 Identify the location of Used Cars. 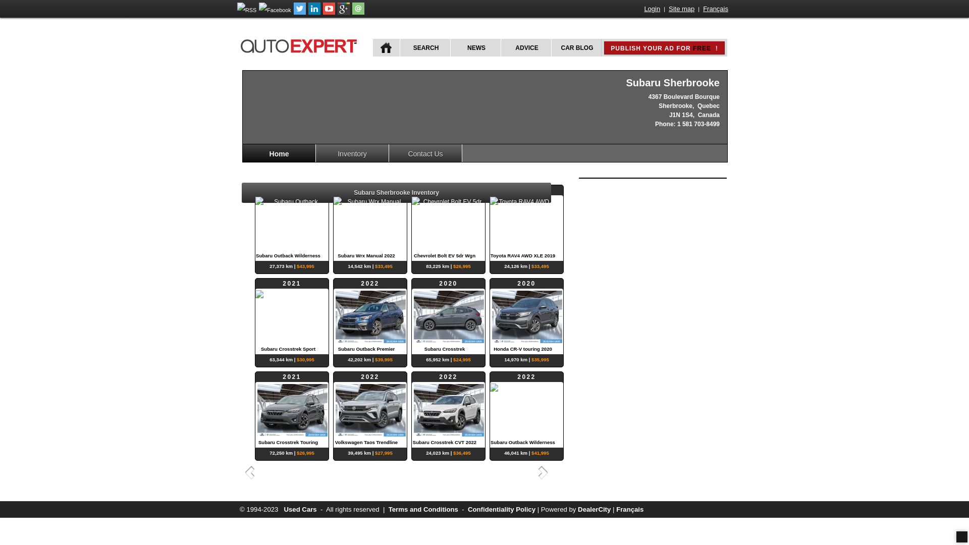
(300, 510).